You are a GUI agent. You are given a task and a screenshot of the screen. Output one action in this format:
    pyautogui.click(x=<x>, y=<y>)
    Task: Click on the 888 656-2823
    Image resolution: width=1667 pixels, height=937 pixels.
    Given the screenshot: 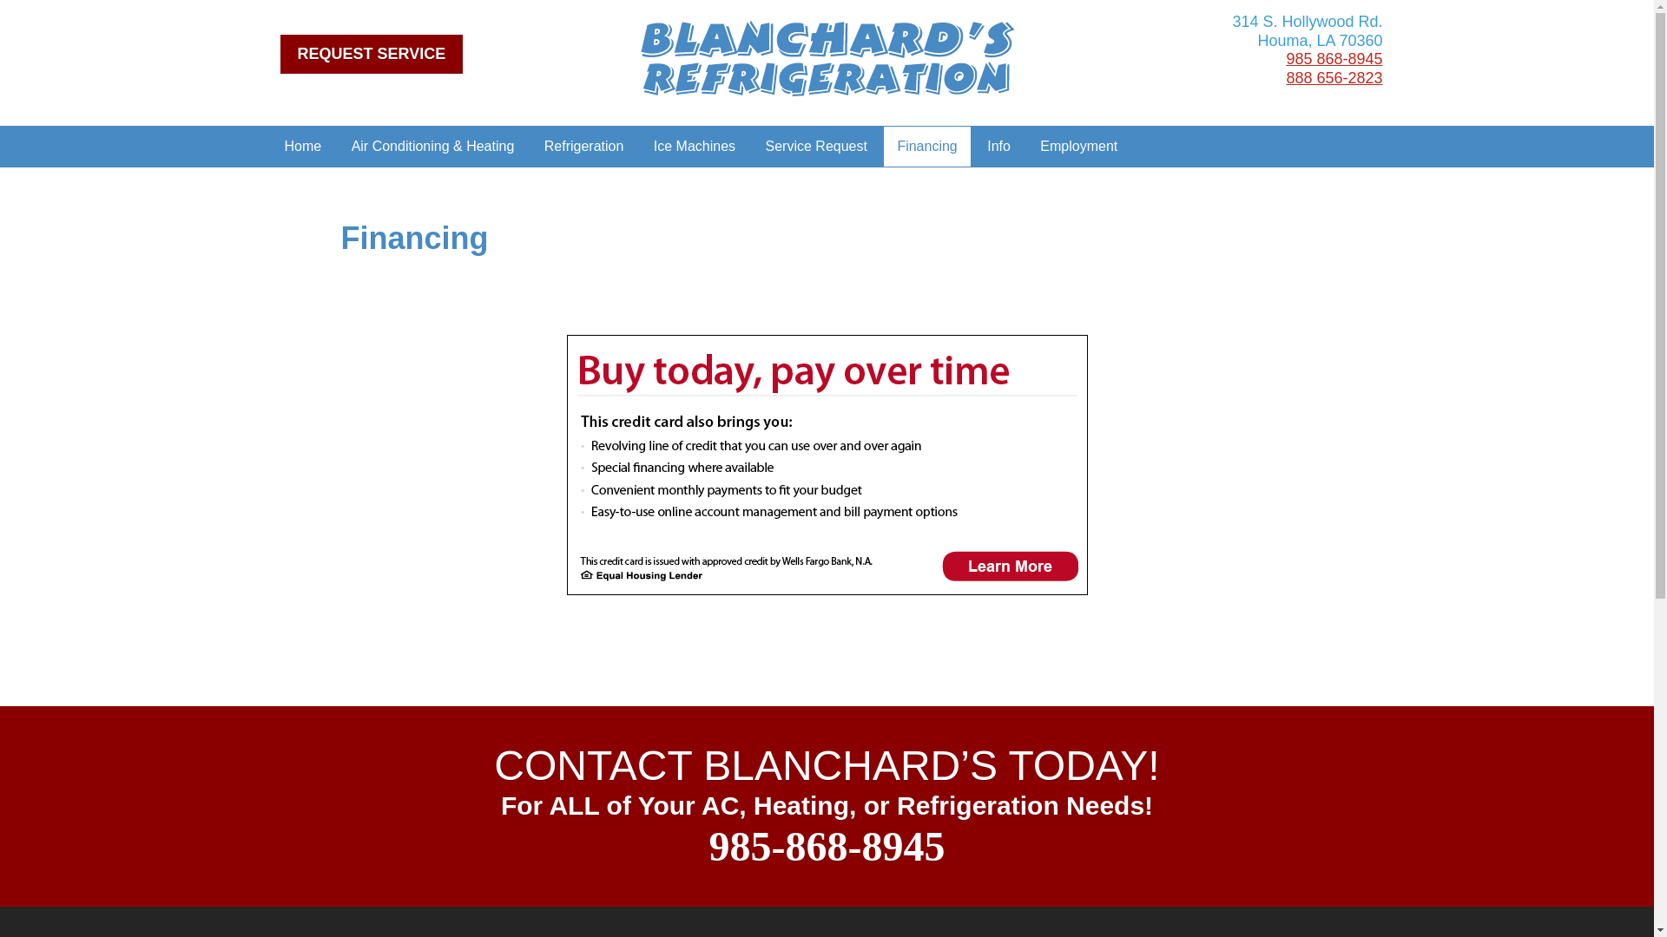 What is the action you would take?
    pyautogui.click(x=1334, y=78)
    